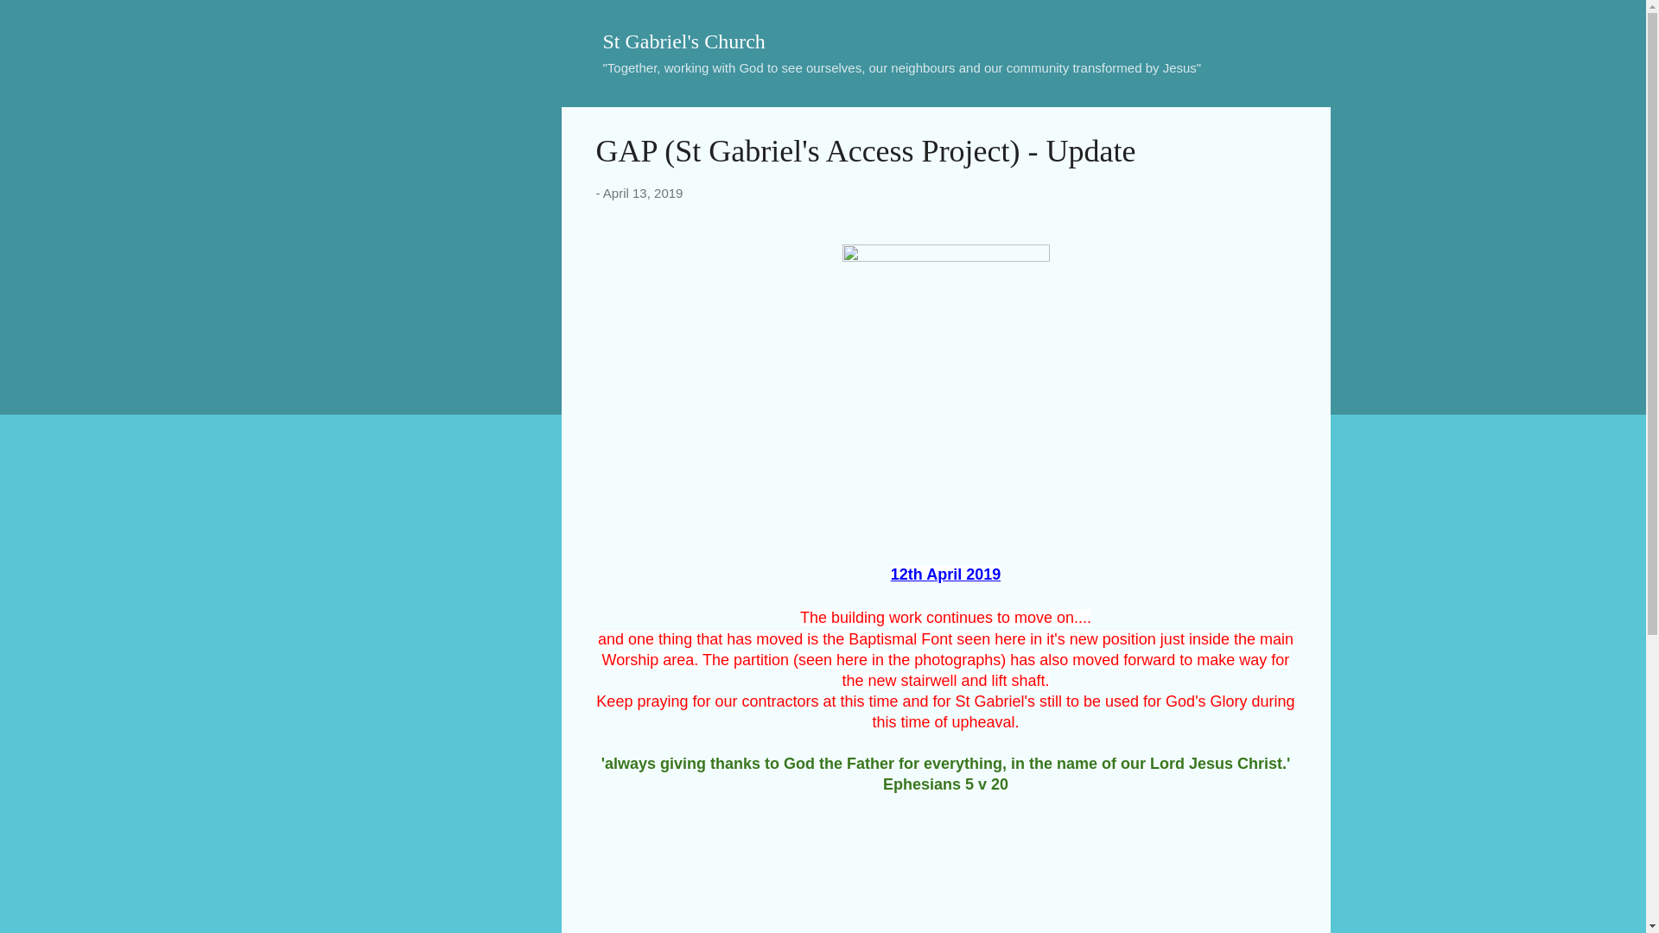  Describe the element at coordinates (643, 193) in the screenshot. I see `permanent link` at that location.